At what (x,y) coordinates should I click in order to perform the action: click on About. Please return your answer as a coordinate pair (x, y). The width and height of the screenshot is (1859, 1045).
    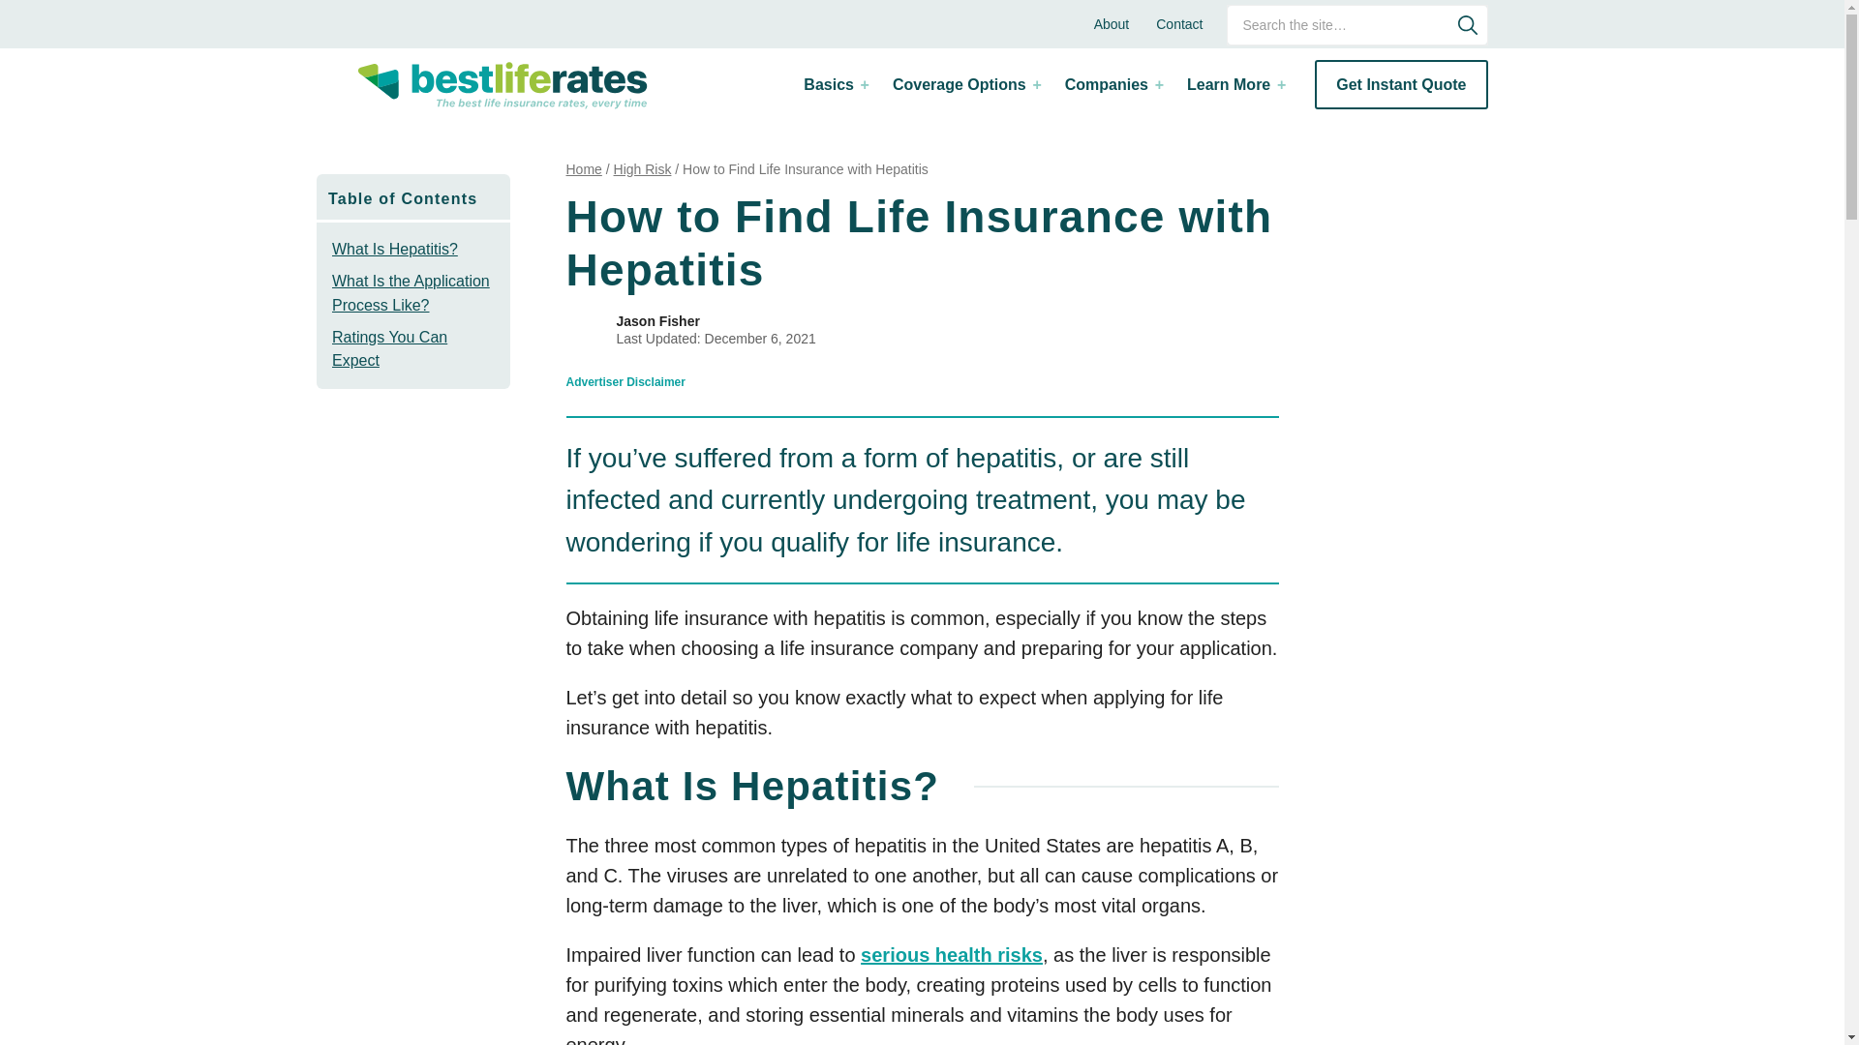
    Looking at the image, I should click on (1112, 23).